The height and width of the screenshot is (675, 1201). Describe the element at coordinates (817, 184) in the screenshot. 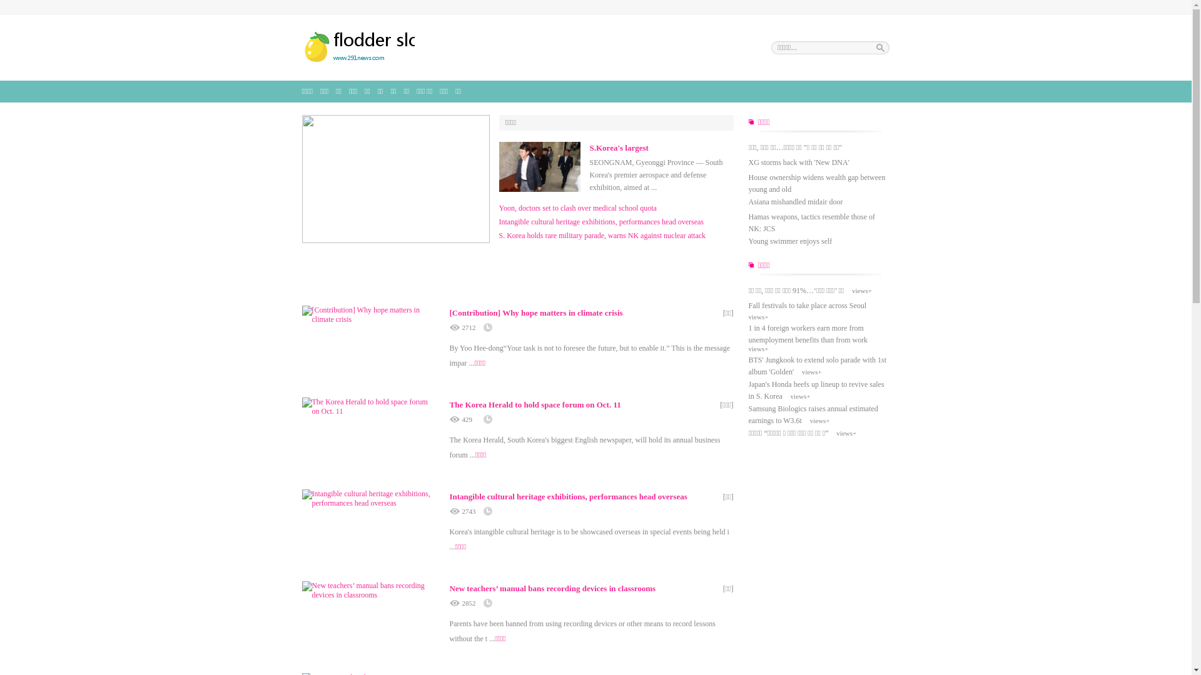

I see `House ownership widens wealth gap between young and old` at that location.